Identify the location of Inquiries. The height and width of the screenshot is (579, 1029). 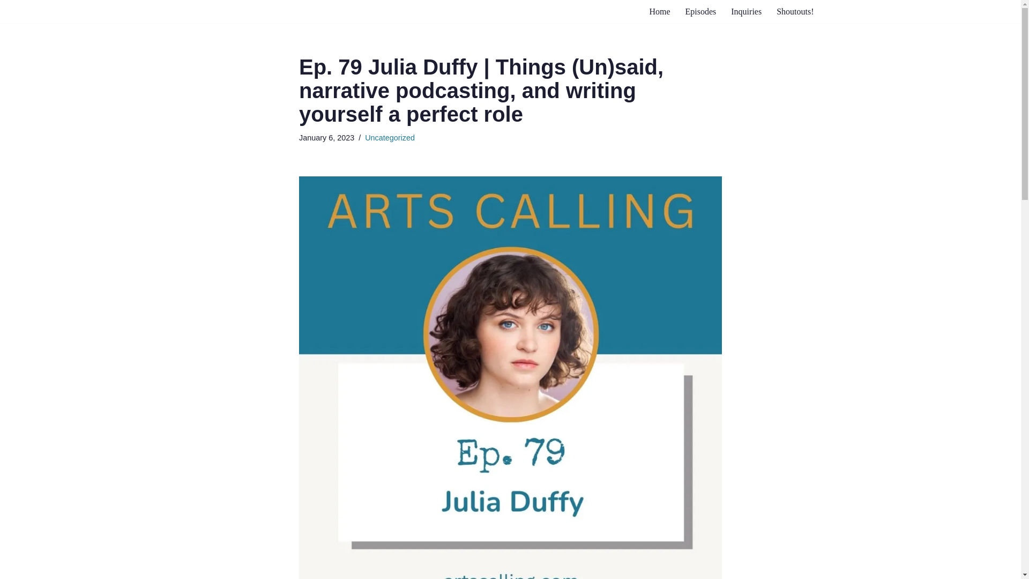
(746, 11).